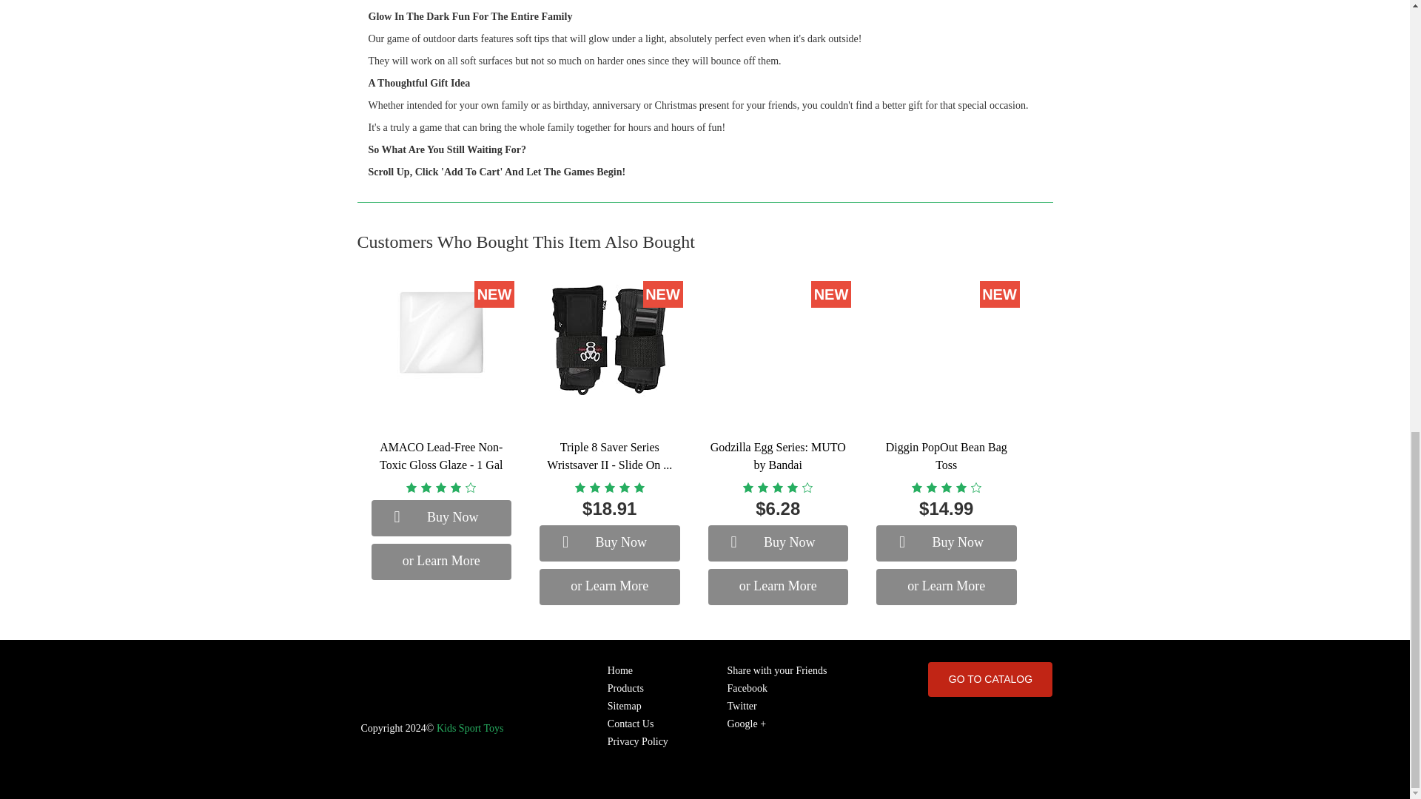 The height and width of the screenshot is (799, 1421). What do you see at coordinates (441, 562) in the screenshot?
I see `or Learn More` at bounding box center [441, 562].